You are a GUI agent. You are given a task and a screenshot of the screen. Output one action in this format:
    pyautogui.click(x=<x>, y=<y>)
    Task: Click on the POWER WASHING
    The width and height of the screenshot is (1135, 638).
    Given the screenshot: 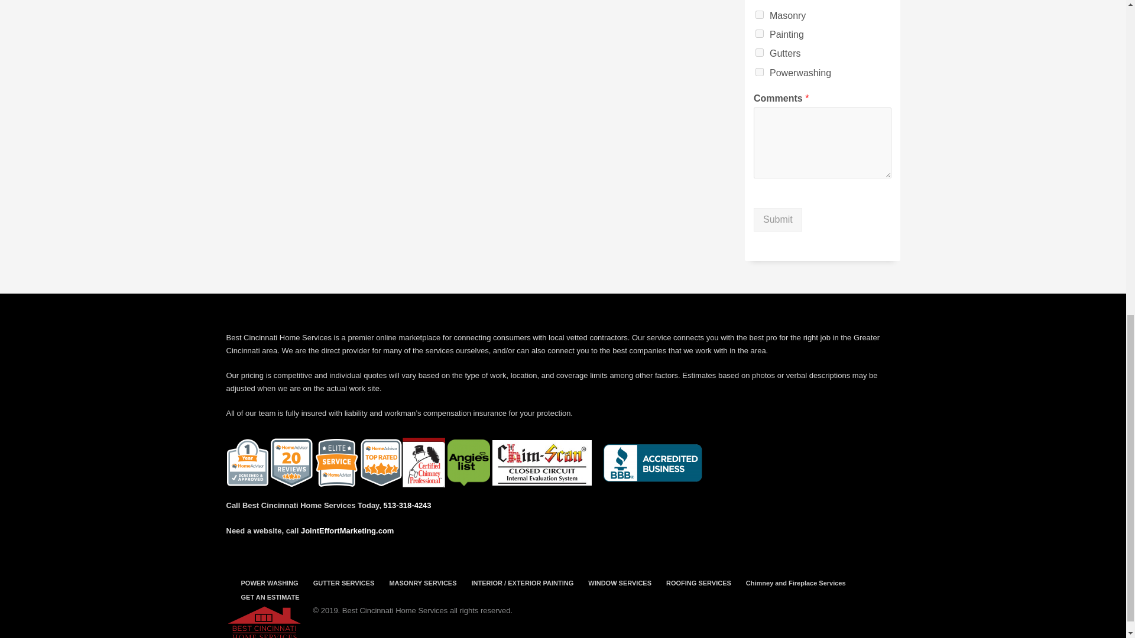 What is the action you would take?
    pyautogui.click(x=270, y=583)
    